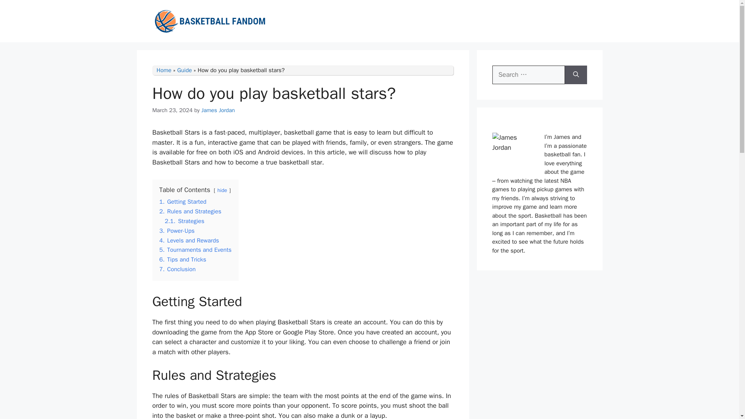 This screenshot has height=419, width=745. What do you see at coordinates (528, 74) in the screenshot?
I see `Search for:` at bounding box center [528, 74].